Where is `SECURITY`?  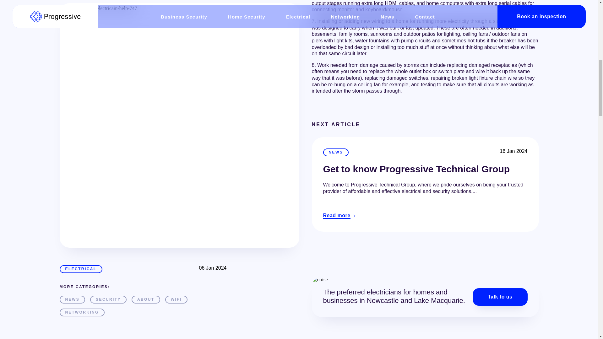
SECURITY is located at coordinates (108, 130).